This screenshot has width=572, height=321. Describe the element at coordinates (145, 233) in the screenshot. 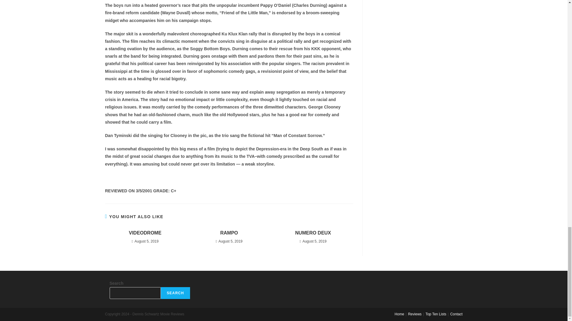

I see `VIDEODROME` at that location.